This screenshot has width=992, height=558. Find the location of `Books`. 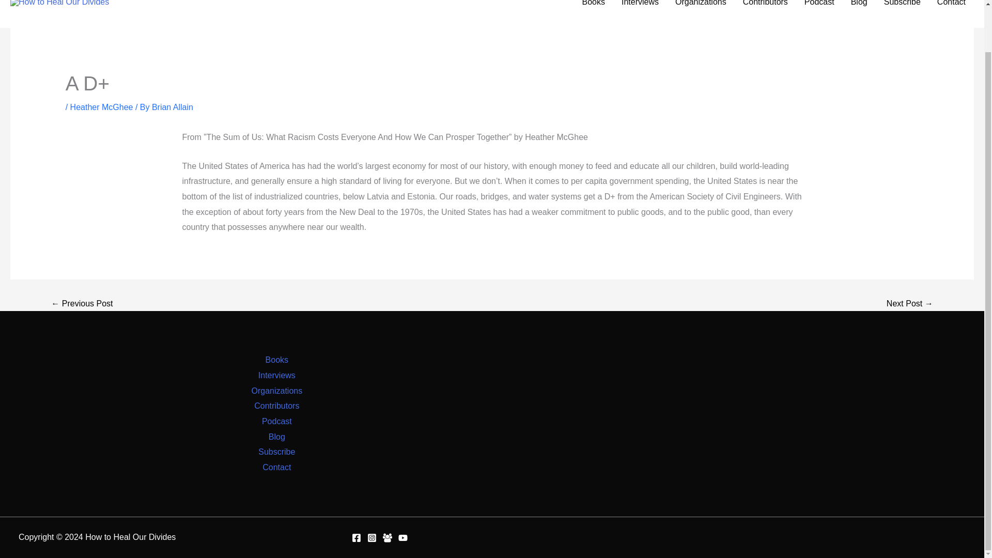

Books is located at coordinates (593, 10).